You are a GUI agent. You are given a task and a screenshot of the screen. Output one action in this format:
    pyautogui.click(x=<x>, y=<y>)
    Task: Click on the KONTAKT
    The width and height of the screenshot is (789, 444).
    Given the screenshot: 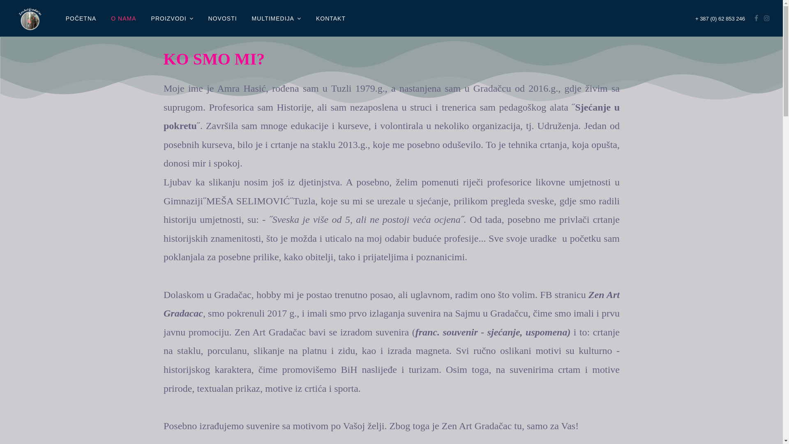 What is the action you would take?
    pyautogui.click(x=331, y=18)
    